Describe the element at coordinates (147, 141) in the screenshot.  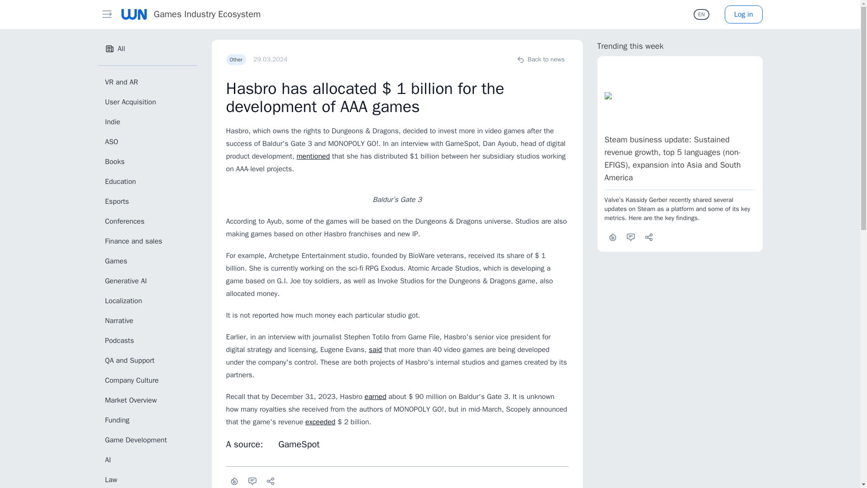
I see `ASO` at that location.